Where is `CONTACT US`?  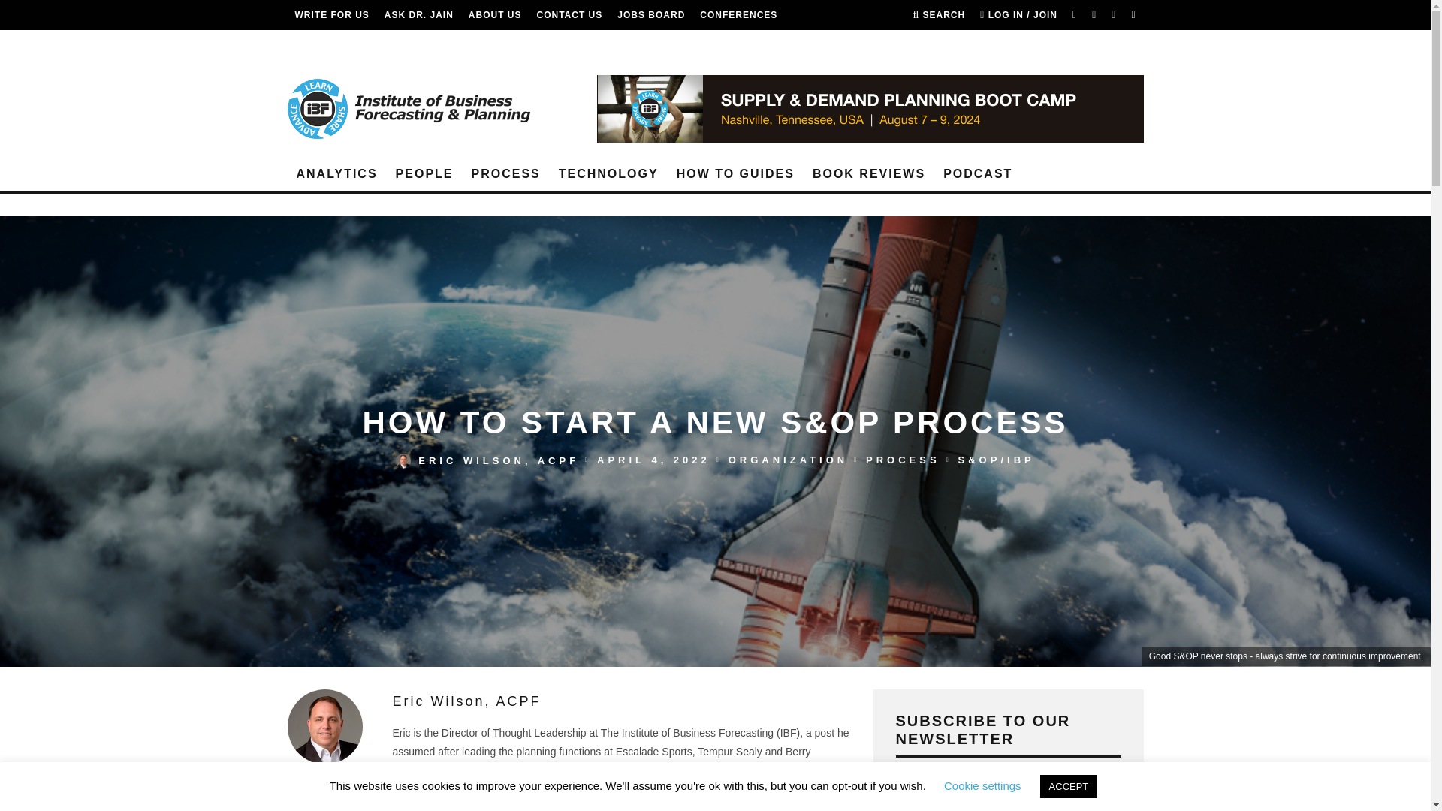
CONTACT US is located at coordinates (569, 15).